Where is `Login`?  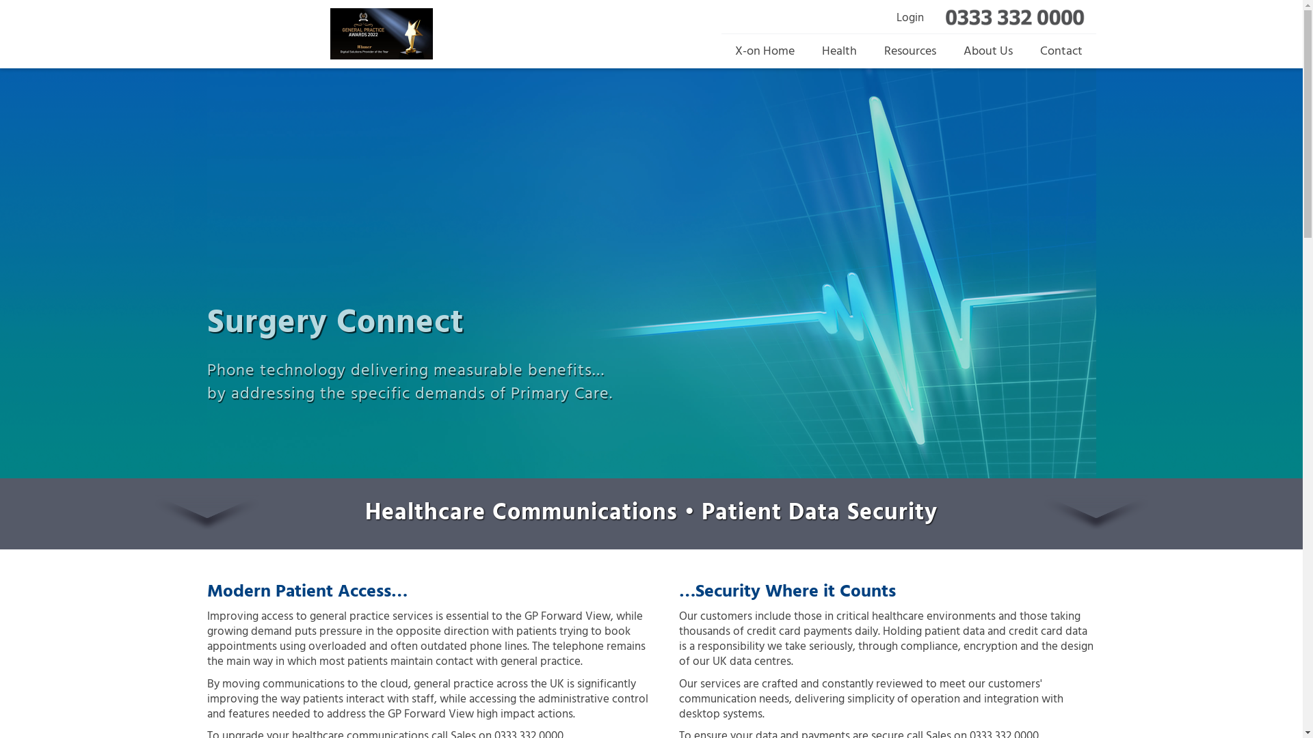 Login is located at coordinates (910, 18).